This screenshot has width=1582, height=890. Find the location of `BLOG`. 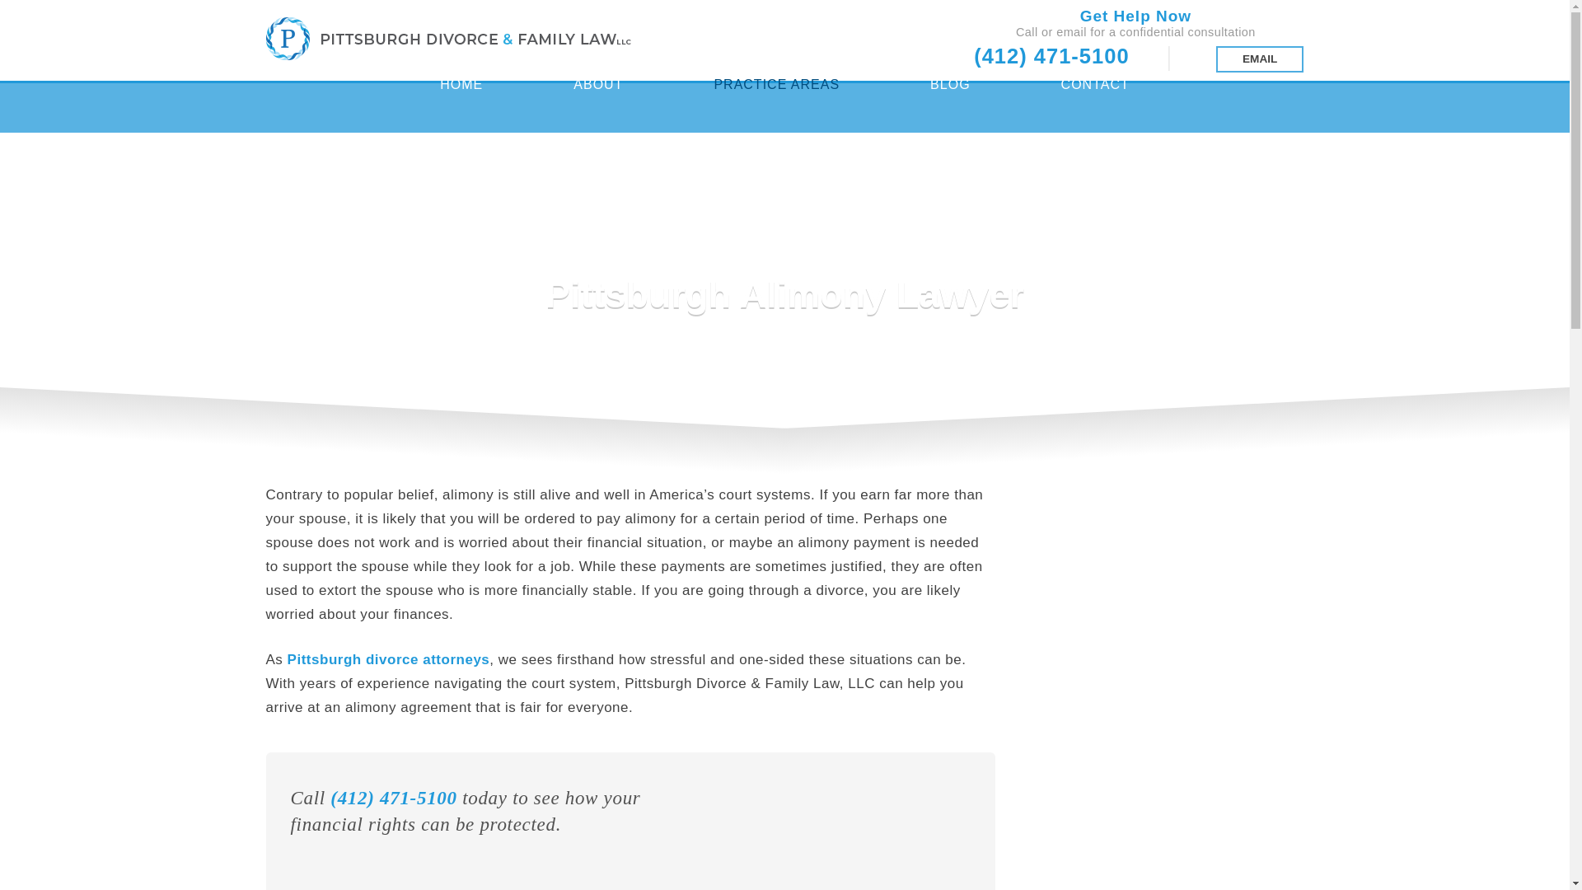

BLOG is located at coordinates (949, 105).